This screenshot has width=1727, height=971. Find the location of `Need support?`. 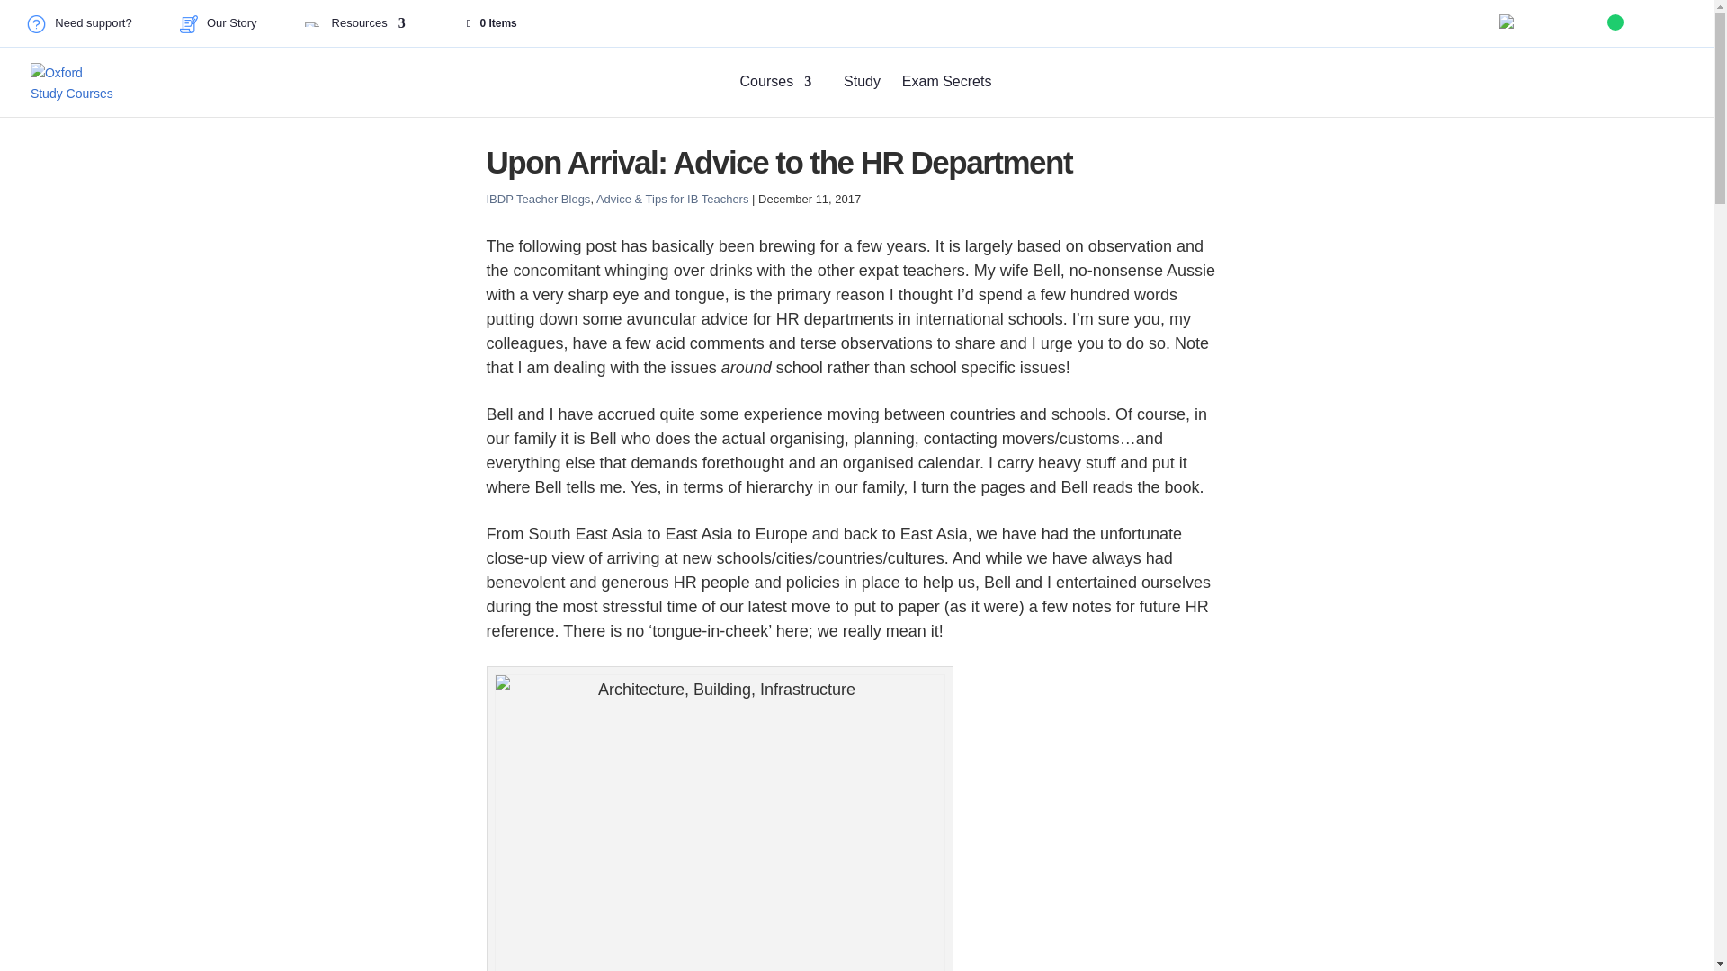

Need support? is located at coordinates (79, 29).